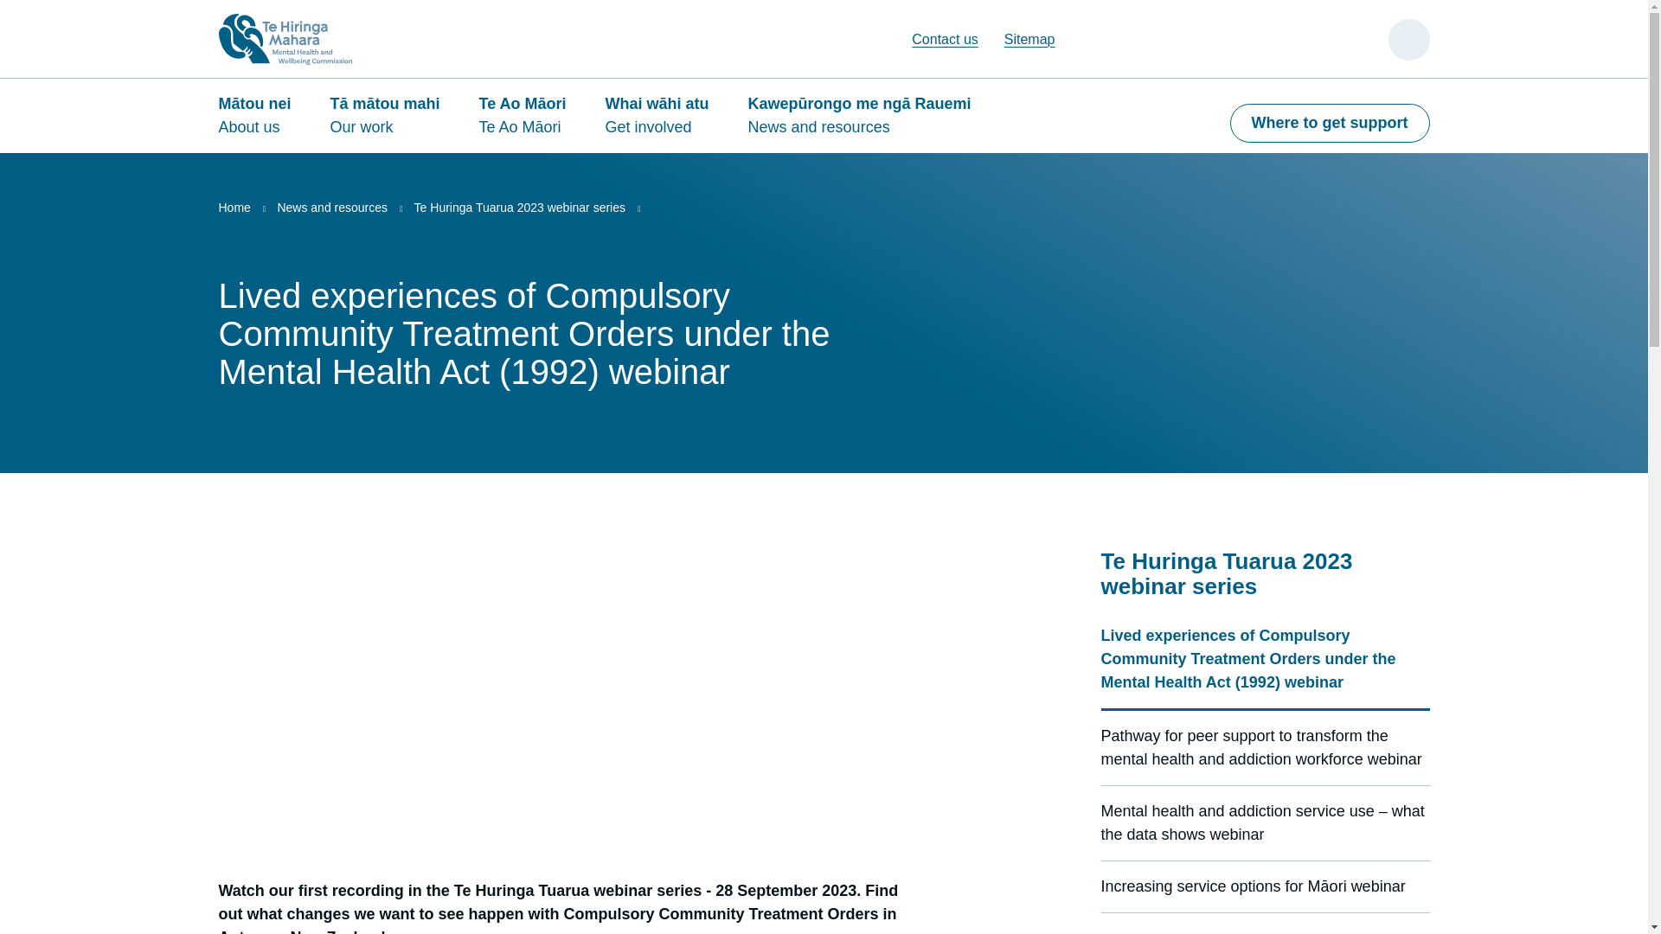 The height and width of the screenshot is (934, 1661). I want to click on Contact us, so click(945, 39).